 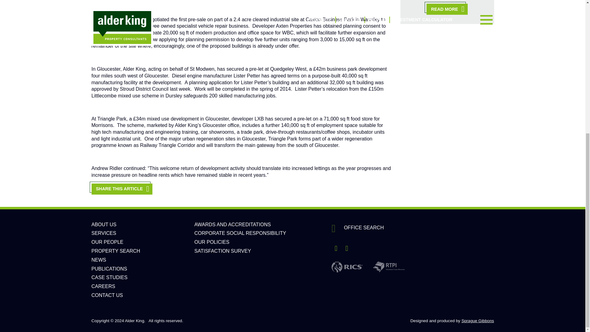 What do you see at coordinates (107, 242) in the screenshot?
I see `OUR PEOPLE` at bounding box center [107, 242].